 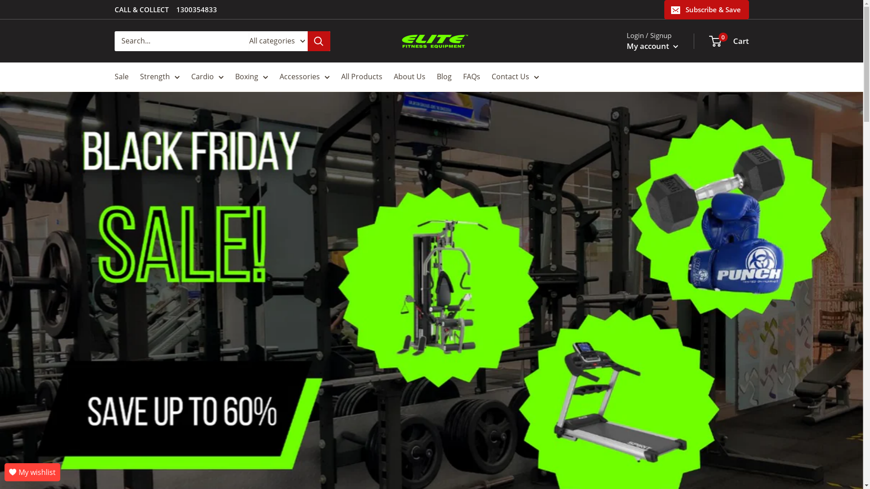 I want to click on My account, so click(x=652, y=46).